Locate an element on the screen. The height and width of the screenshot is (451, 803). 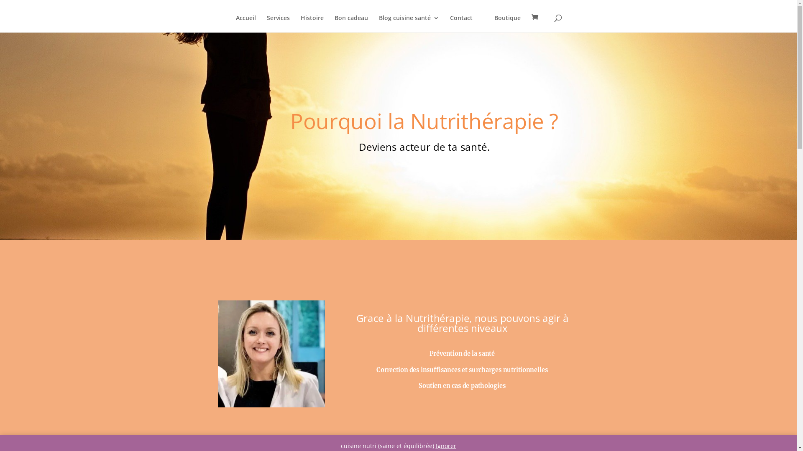
62453033_1542949222506836_1256194916657135616_n is located at coordinates (284, 367).